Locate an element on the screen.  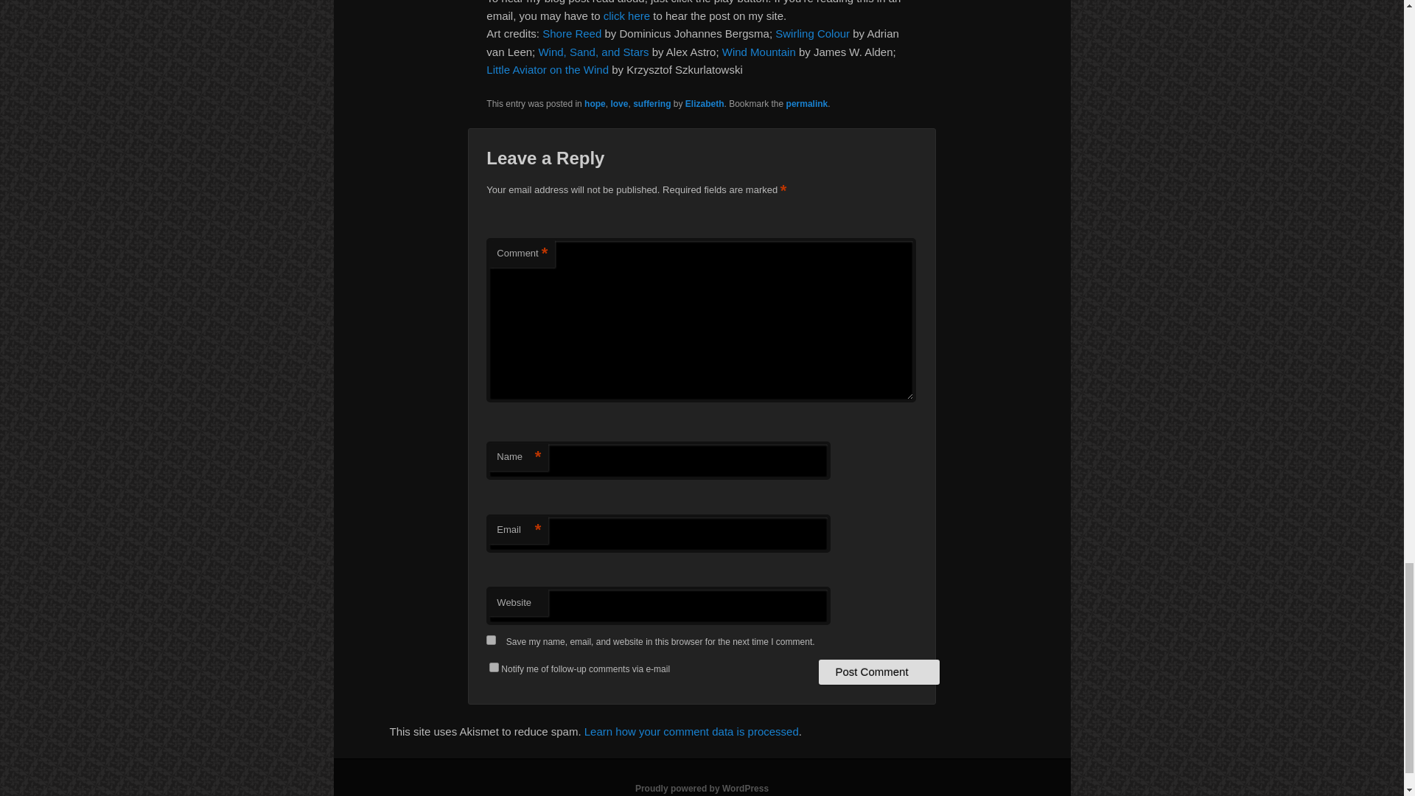
Little Aviator on the Wind is located at coordinates (547, 69).